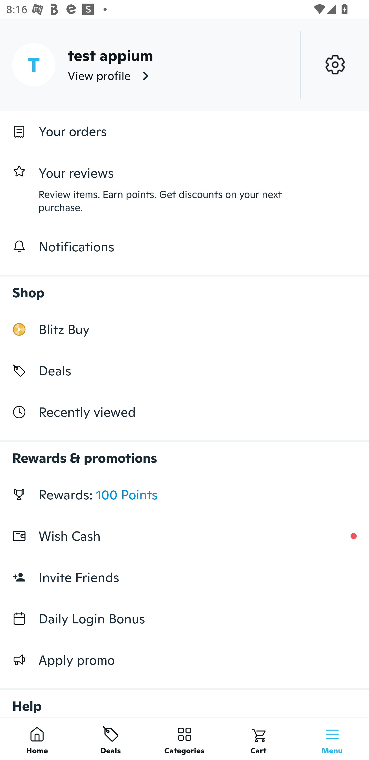  I want to click on Home, so click(37, 738).